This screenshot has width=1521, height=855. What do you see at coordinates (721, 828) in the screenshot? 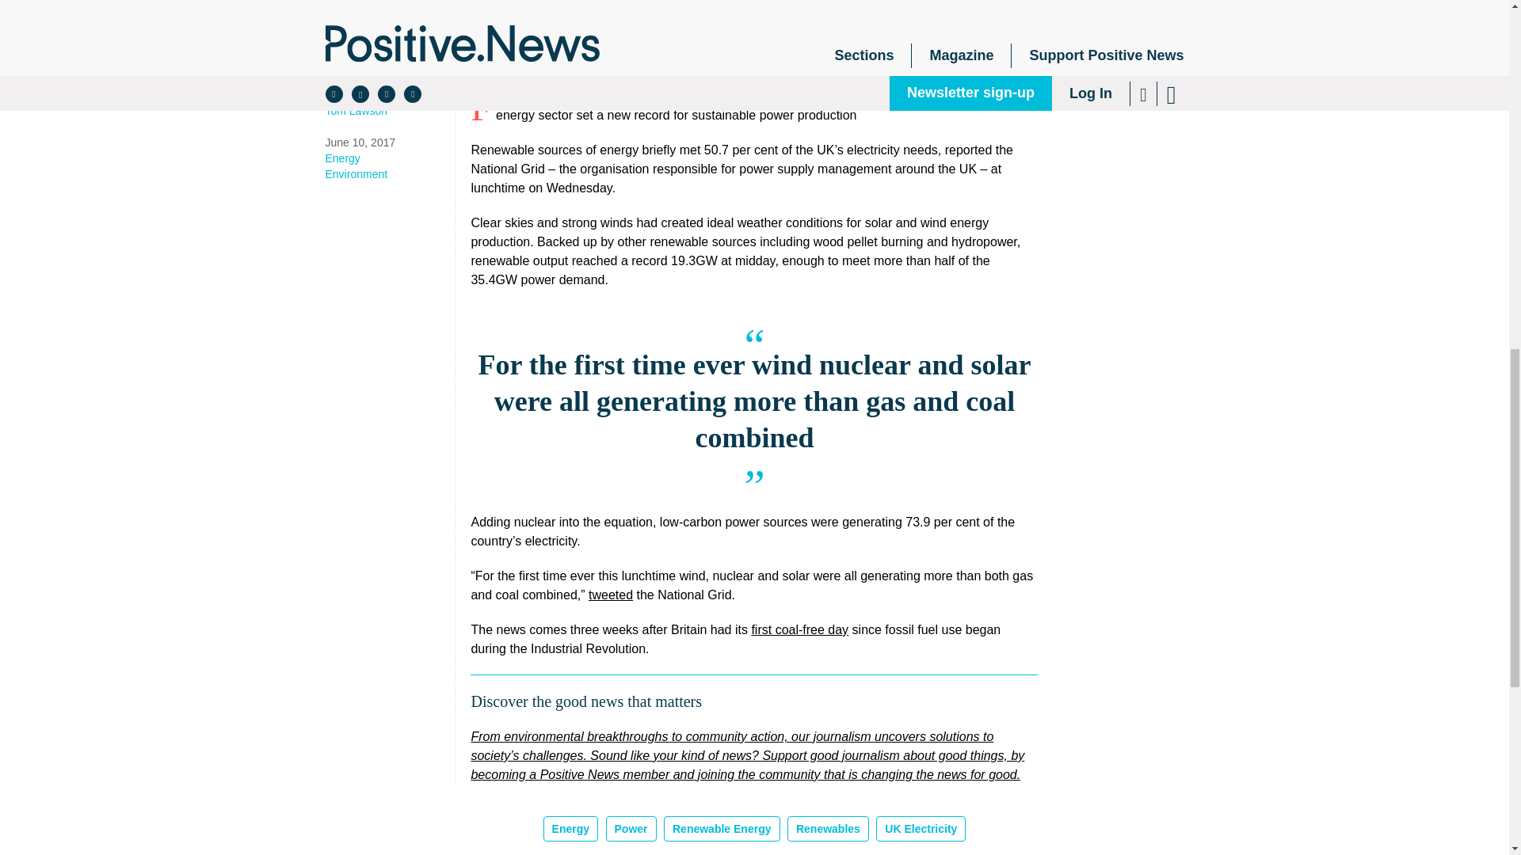
I see `Renewable Energy` at bounding box center [721, 828].